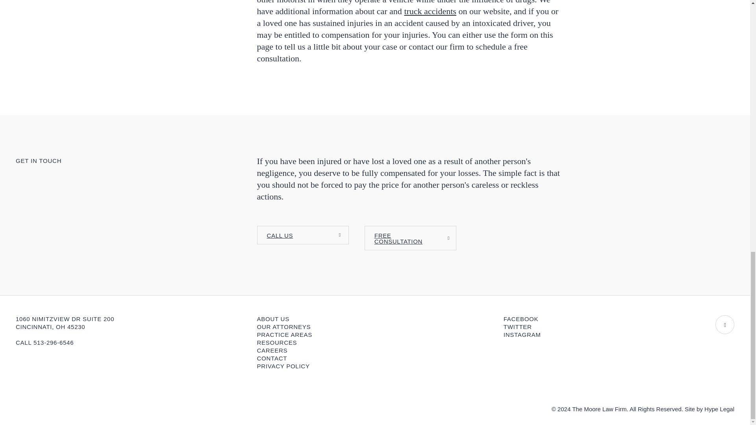 This screenshot has height=425, width=756. Describe the element at coordinates (410, 238) in the screenshot. I see `FREE CONSULTATION` at that location.